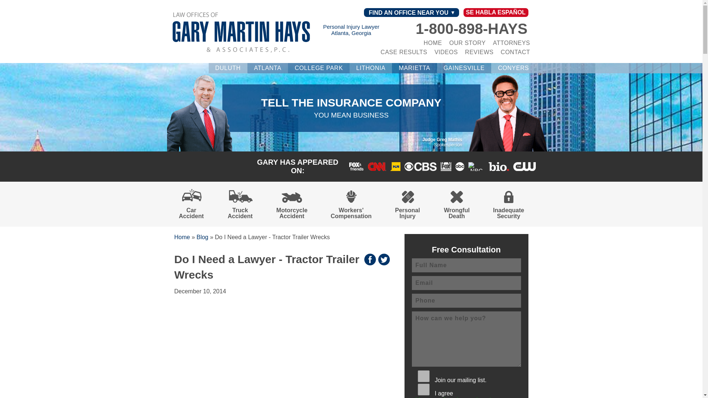 This screenshot has height=398, width=708. I want to click on HOME, so click(433, 43).